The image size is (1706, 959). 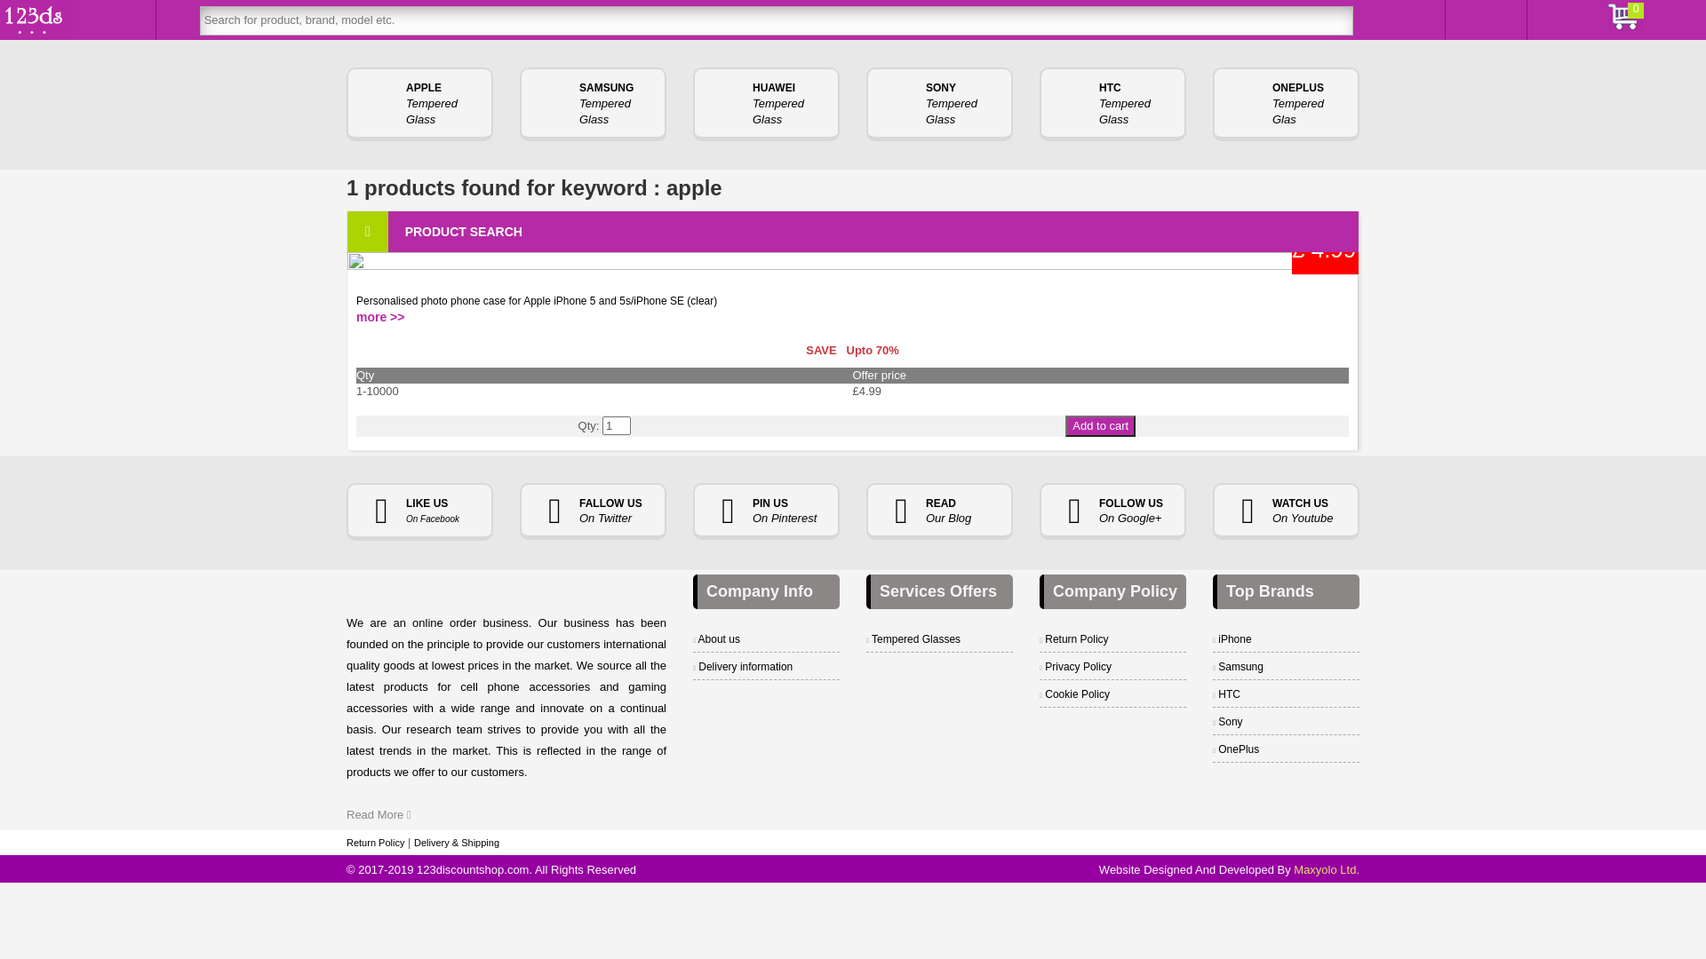 I want to click on Sony, so click(x=1228, y=722).